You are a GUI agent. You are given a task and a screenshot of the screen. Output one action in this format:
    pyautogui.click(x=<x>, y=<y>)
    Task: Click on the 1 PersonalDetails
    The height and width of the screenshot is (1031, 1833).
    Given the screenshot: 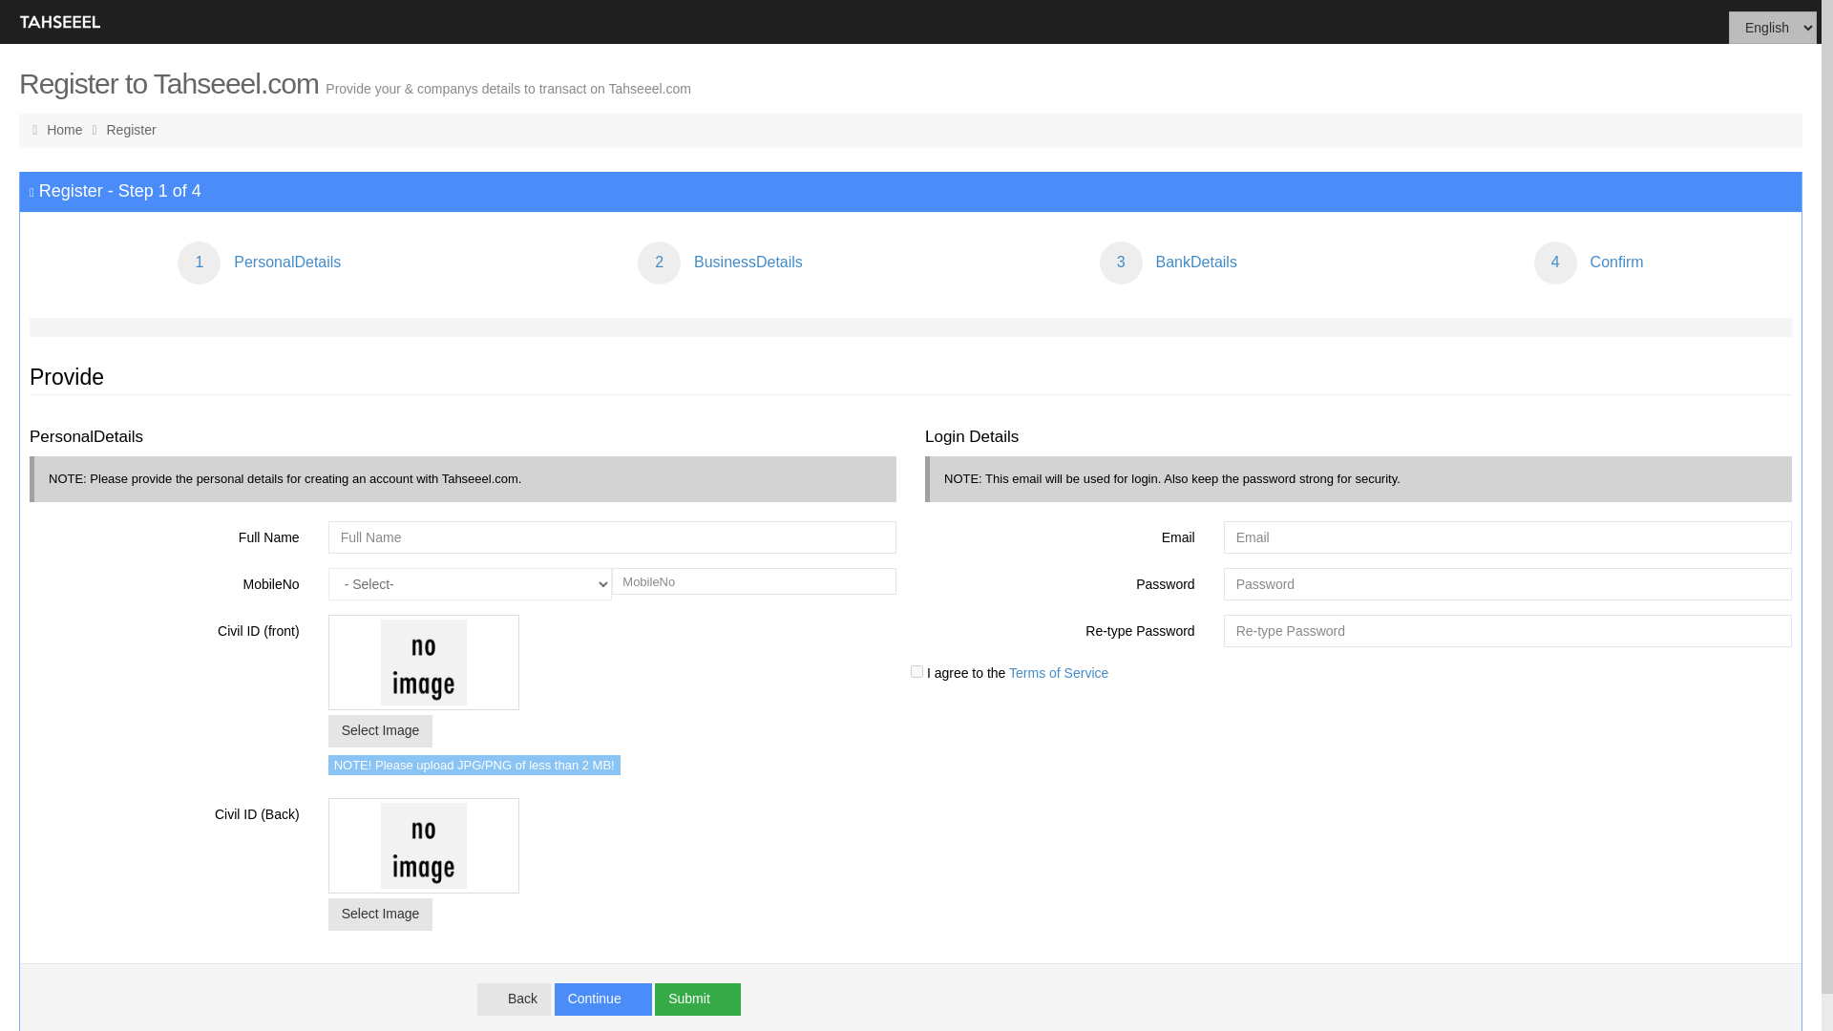 What is the action you would take?
    pyautogui.click(x=259, y=263)
    